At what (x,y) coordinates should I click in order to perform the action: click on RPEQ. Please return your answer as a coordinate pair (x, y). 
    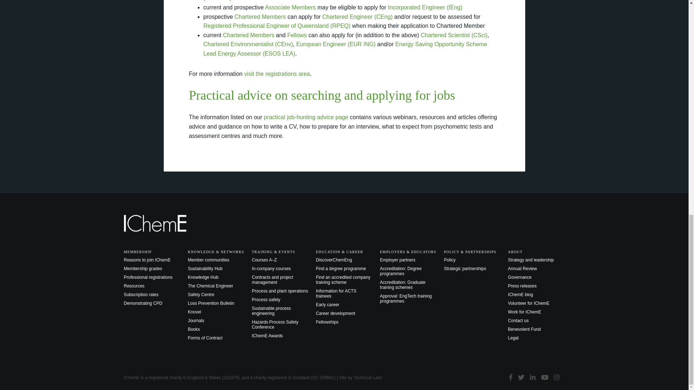
    Looking at the image, I should click on (277, 25).